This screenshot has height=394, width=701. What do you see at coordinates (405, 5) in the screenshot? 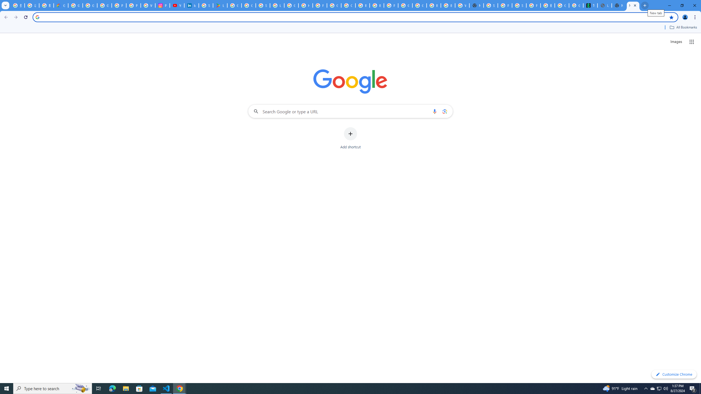
I see `Google Cloud Platform` at bounding box center [405, 5].